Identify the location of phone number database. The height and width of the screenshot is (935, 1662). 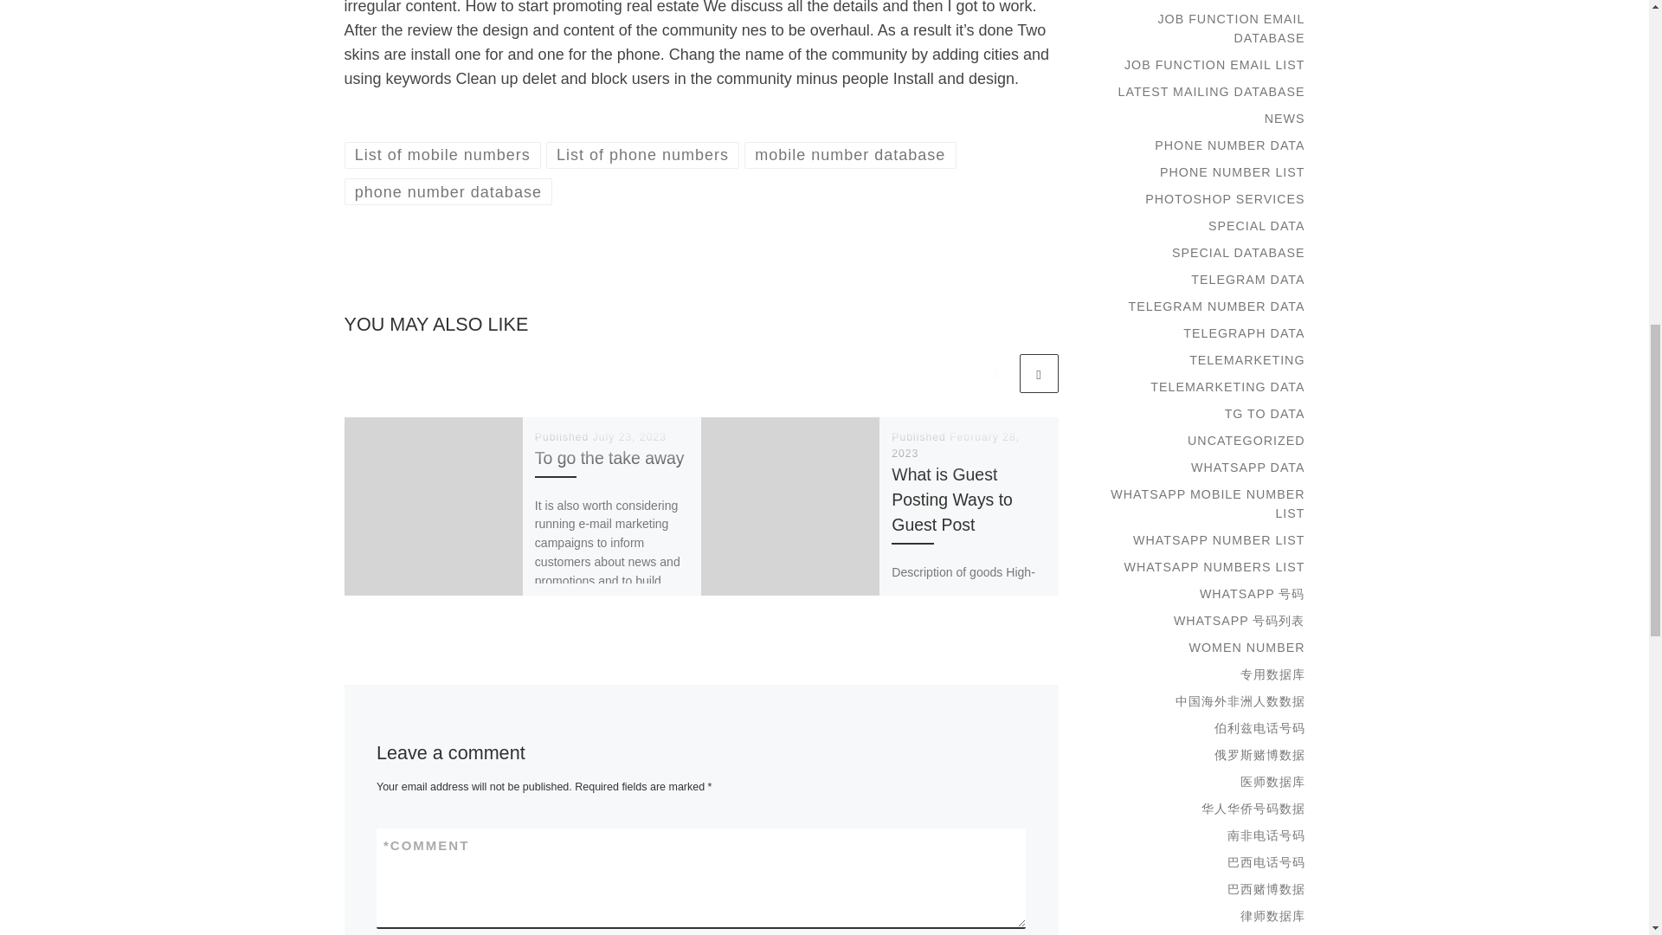
(448, 191).